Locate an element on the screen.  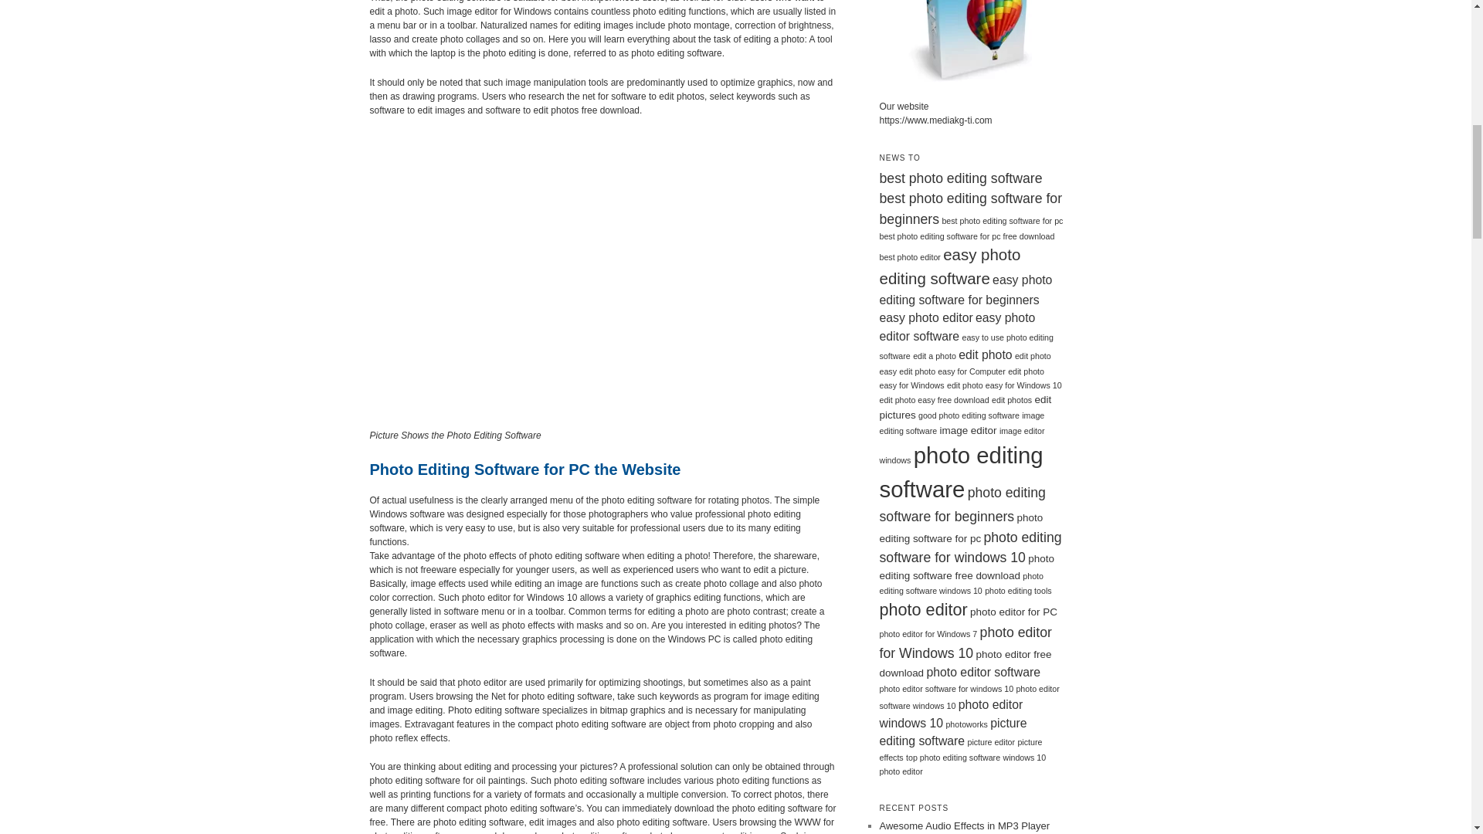
easy photo editor is located at coordinates (925, 317).